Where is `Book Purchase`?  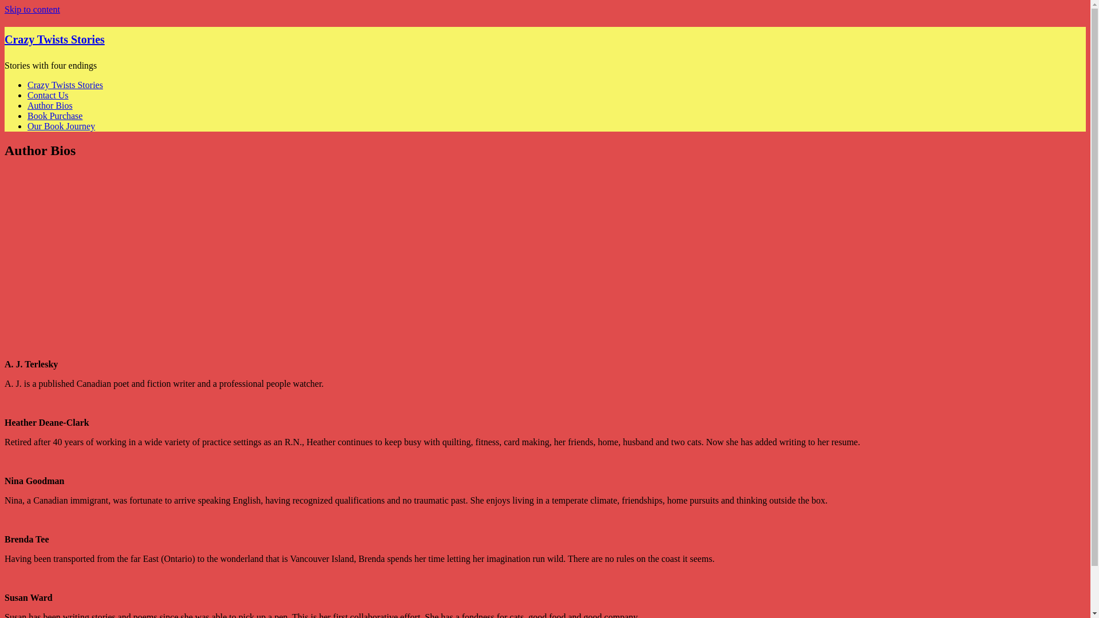
Book Purchase is located at coordinates (55, 116).